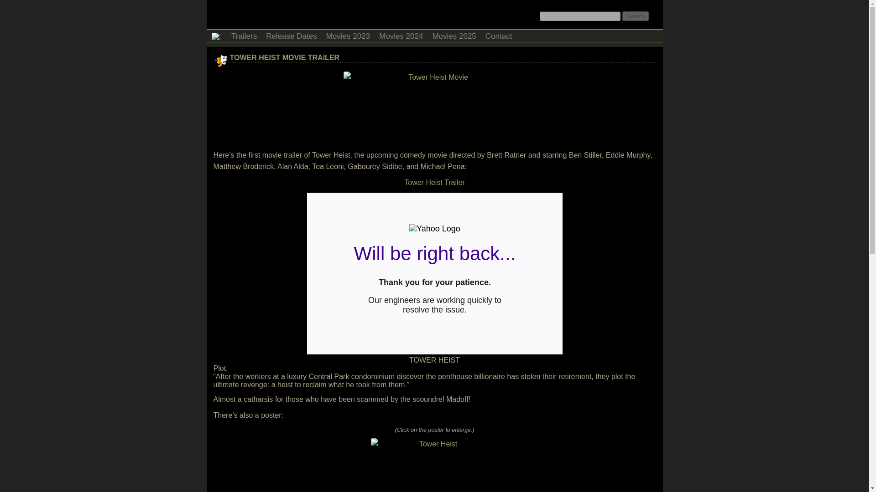 The width and height of the screenshot is (876, 492). What do you see at coordinates (454, 35) in the screenshot?
I see `Movies 2025` at bounding box center [454, 35].